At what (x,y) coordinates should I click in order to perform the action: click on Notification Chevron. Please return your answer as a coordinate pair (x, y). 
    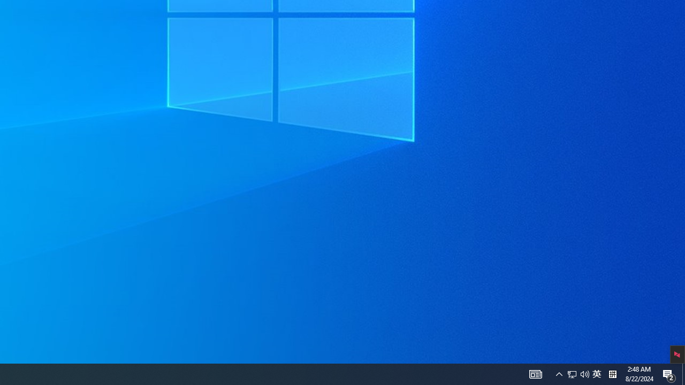
    Looking at the image, I should click on (597, 374).